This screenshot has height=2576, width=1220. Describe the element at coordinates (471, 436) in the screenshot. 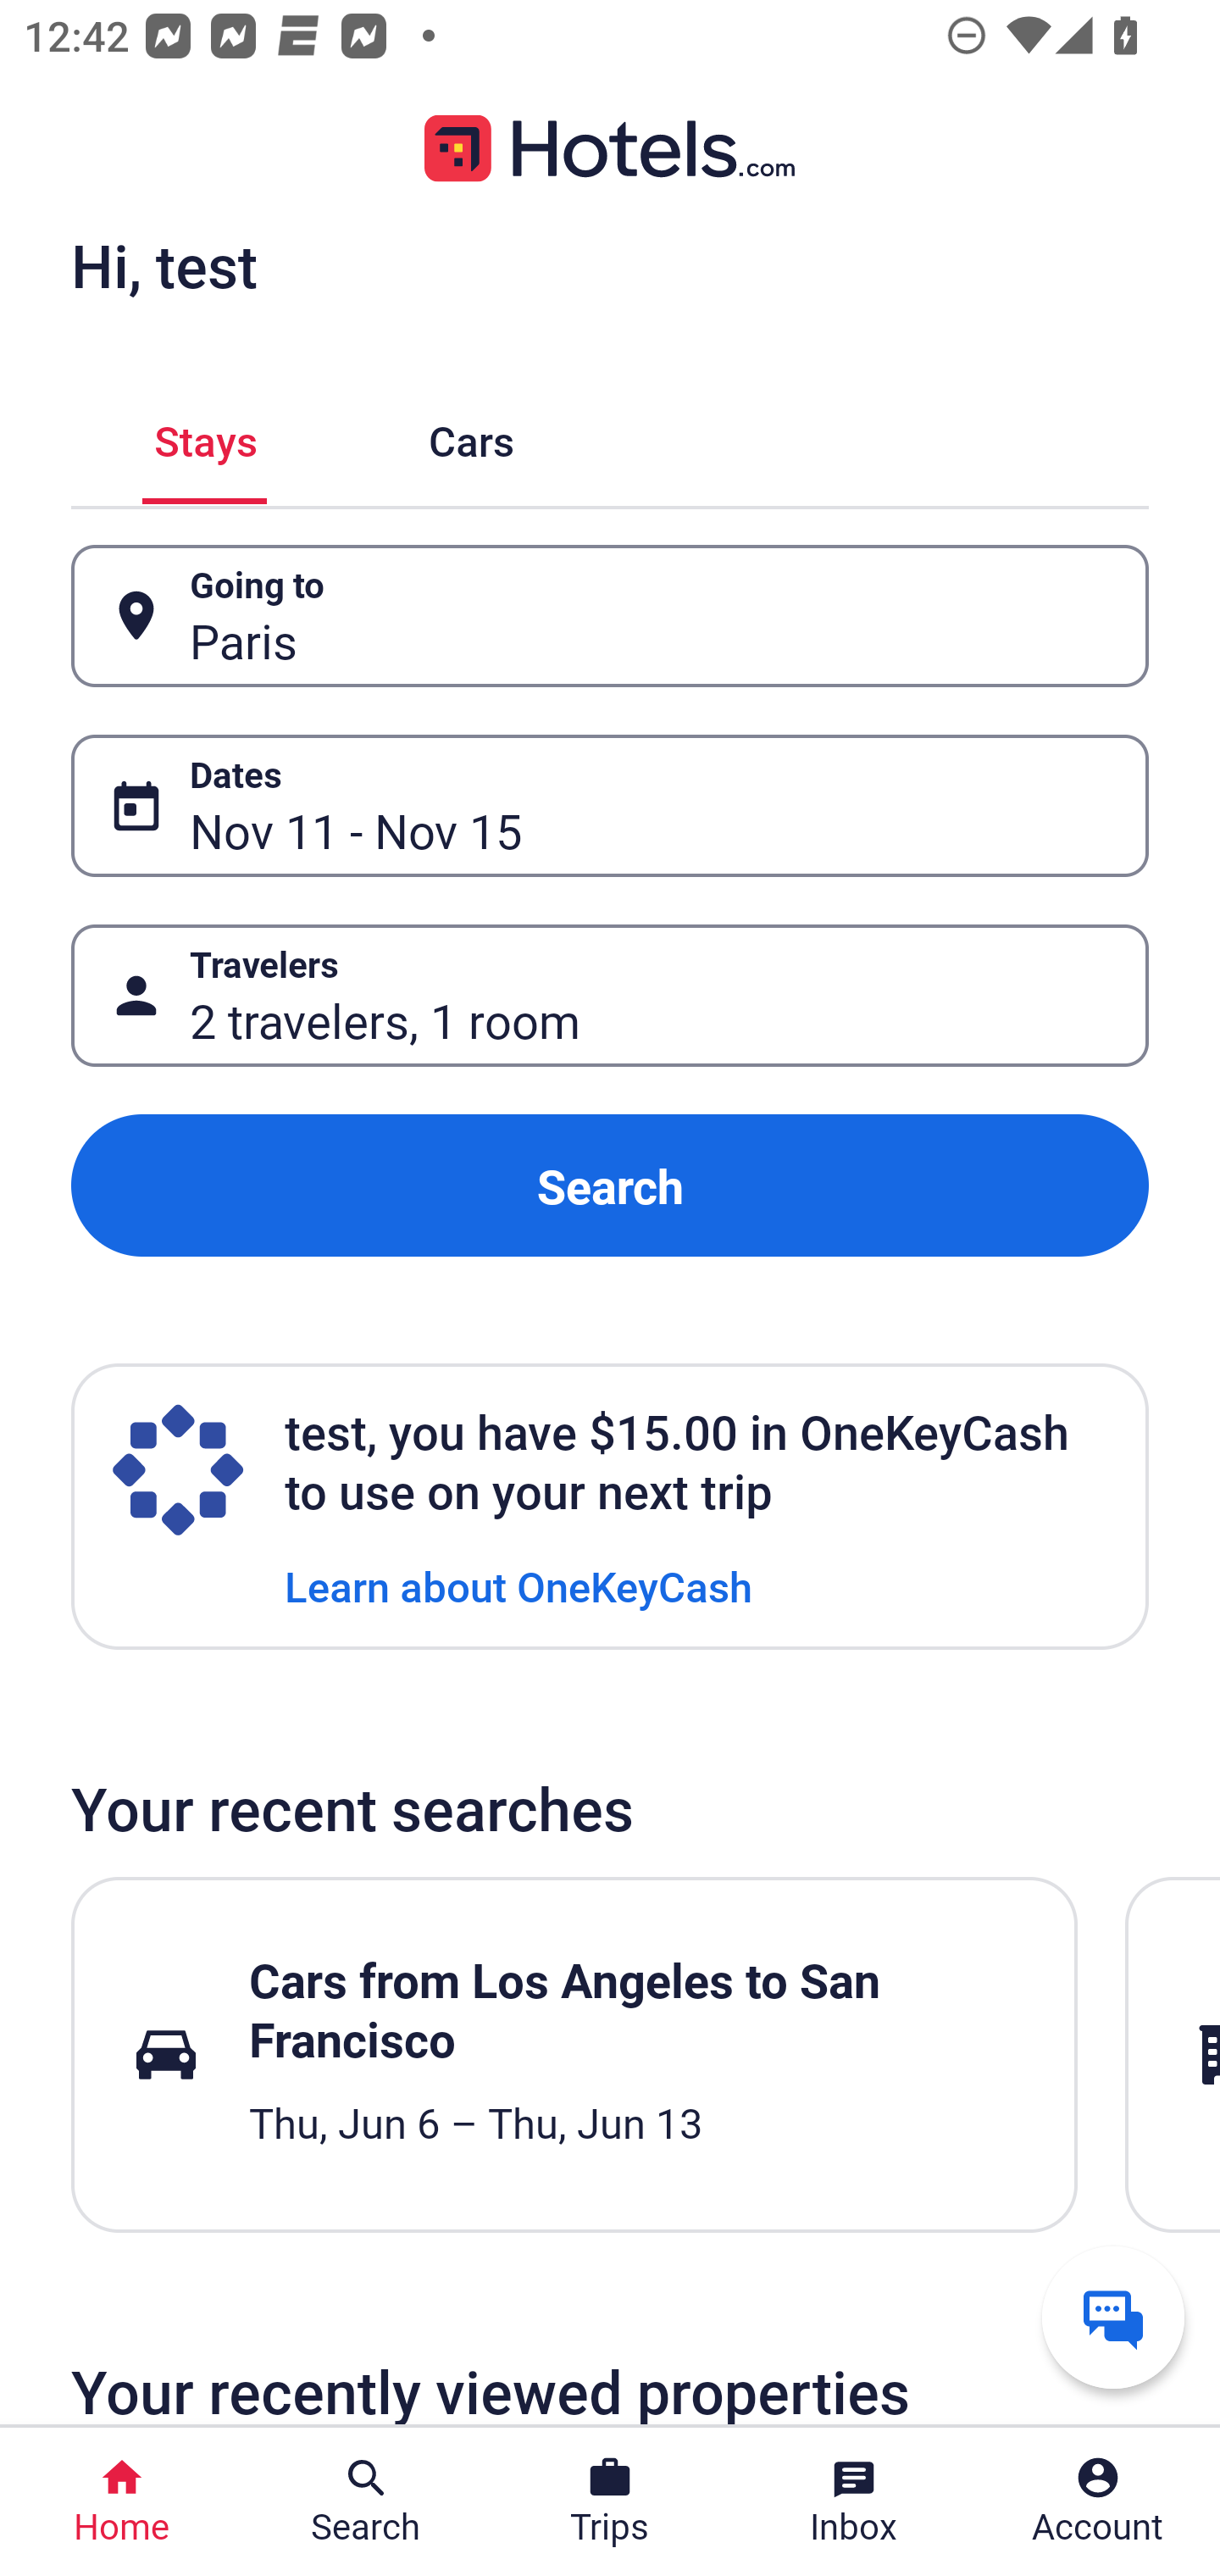

I see `Cars` at that location.